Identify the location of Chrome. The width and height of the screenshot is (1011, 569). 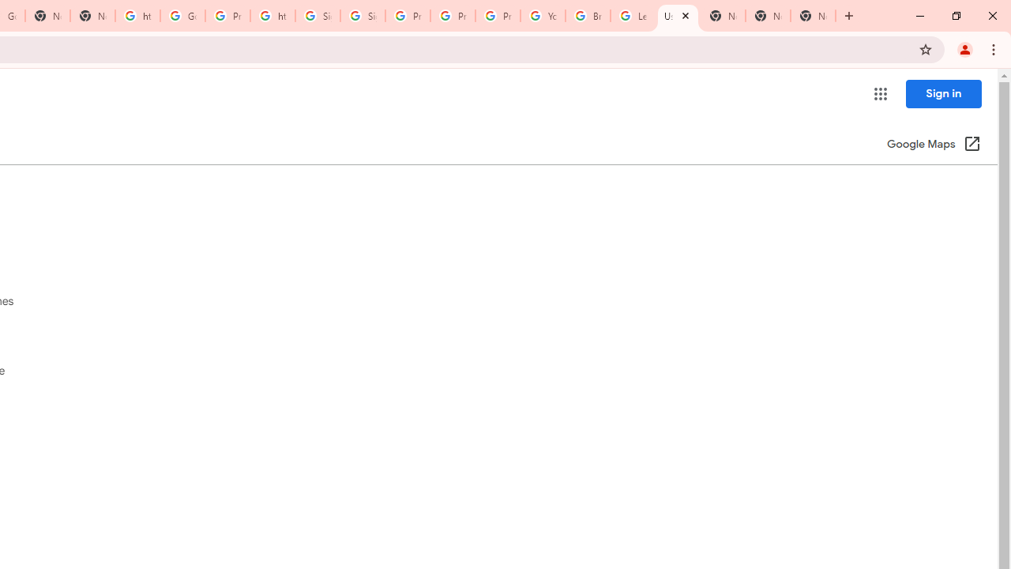
(995, 49).